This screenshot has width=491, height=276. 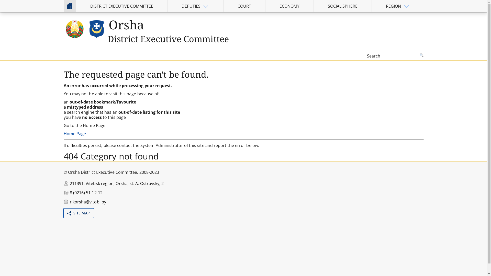 What do you see at coordinates (393, 6) in the screenshot?
I see `REGION` at bounding box center [393, 6].